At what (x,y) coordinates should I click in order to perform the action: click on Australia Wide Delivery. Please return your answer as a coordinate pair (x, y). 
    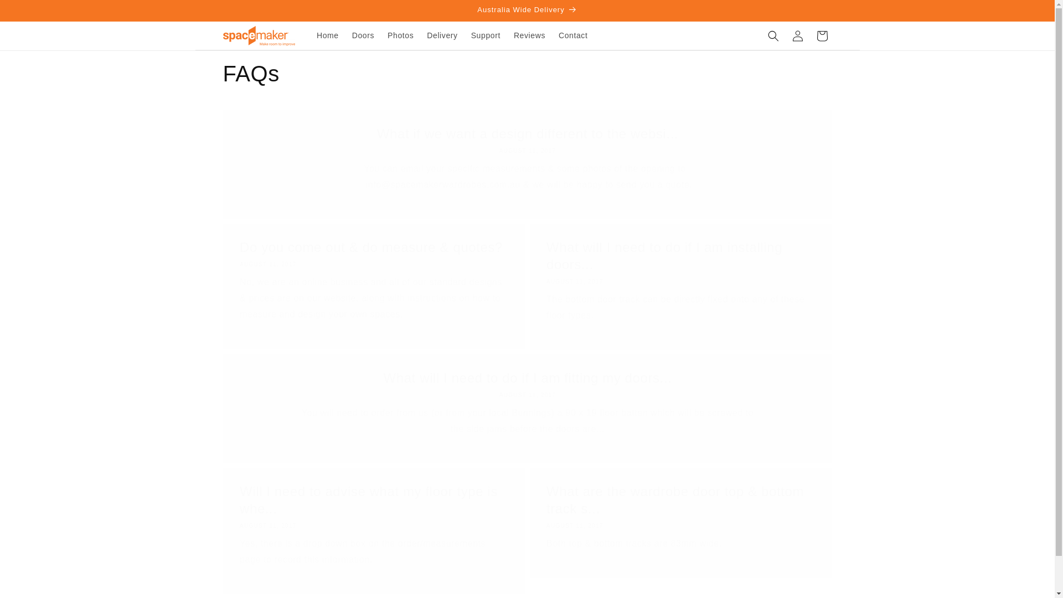
    Looking at the image, I should click on (527, 10).